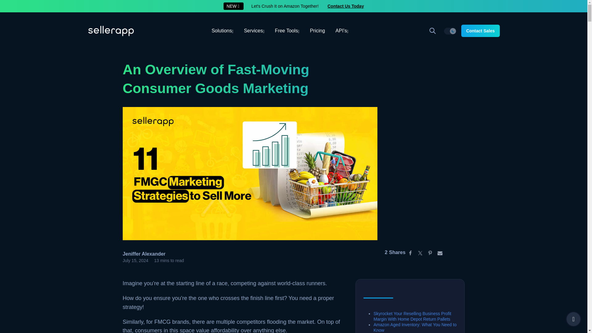  What do you see at coordinates (254, 31) in the screenshot?
I see `Services` at bounding box center [254, 31].